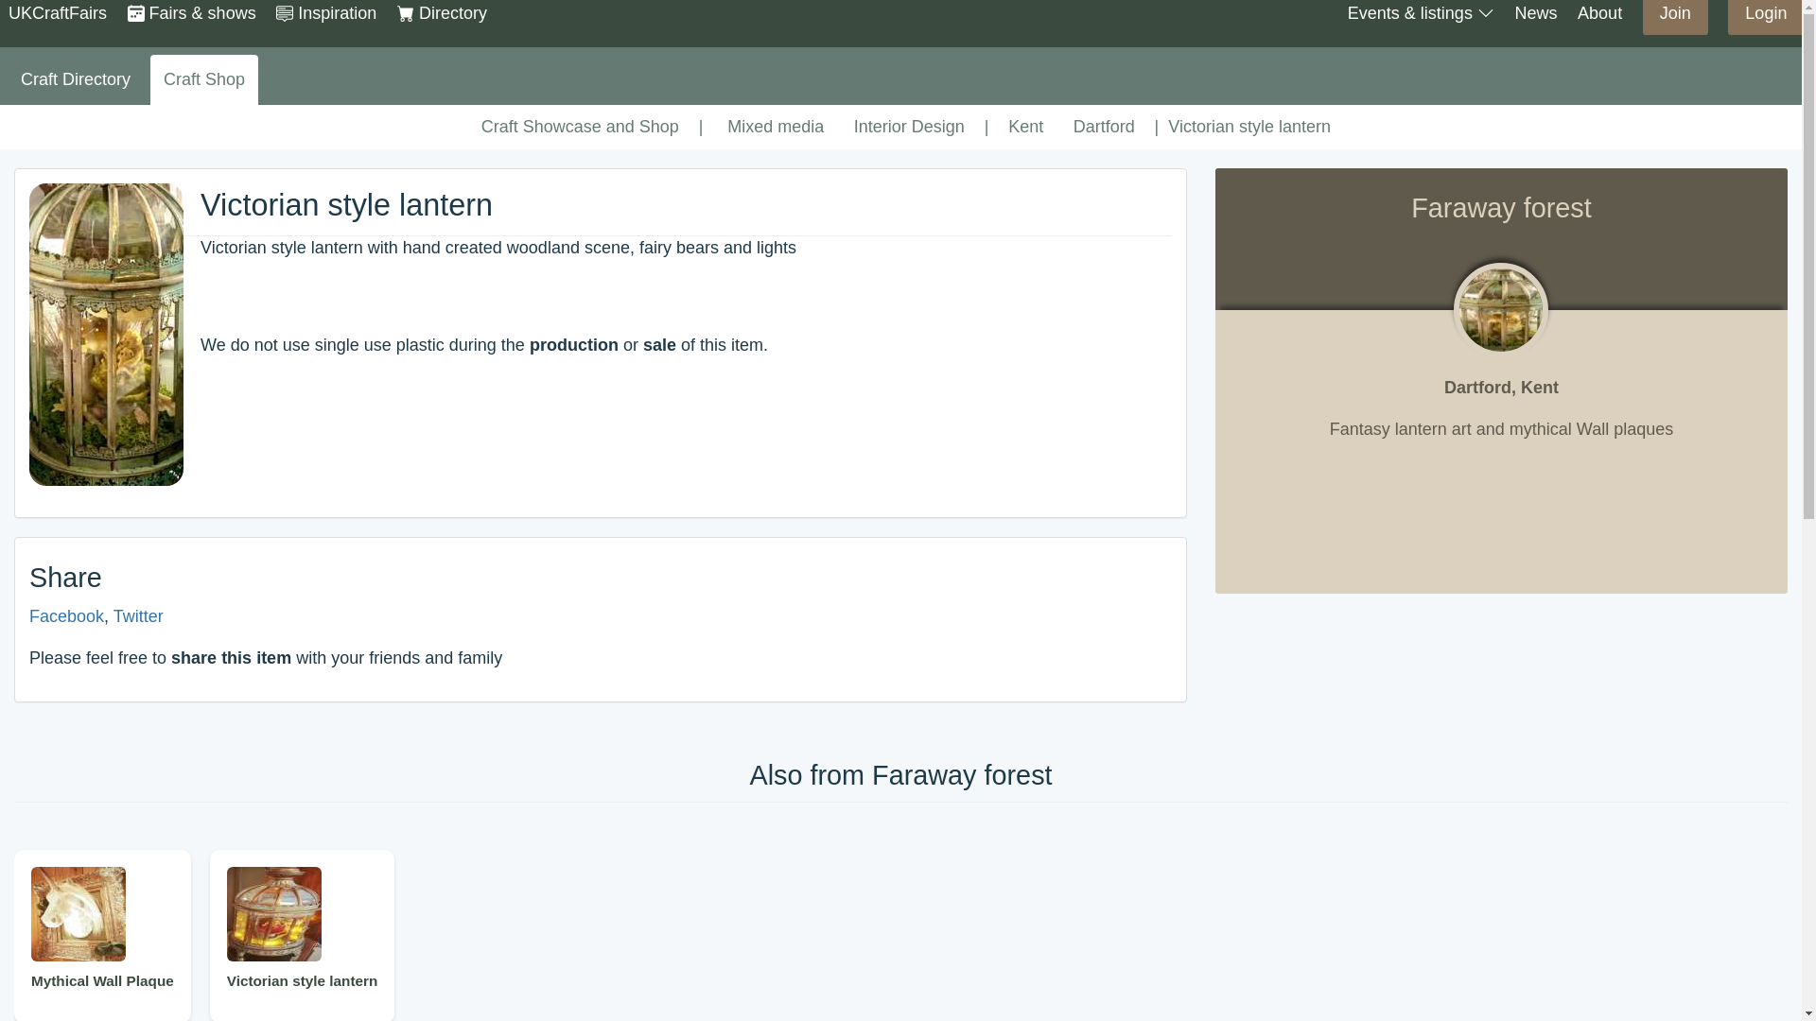 Image resolution: width=1816 pixels, height=1021 pixels. Describe the element at coordinates (1599, 13) in the screenshot. I see `About` at that location.